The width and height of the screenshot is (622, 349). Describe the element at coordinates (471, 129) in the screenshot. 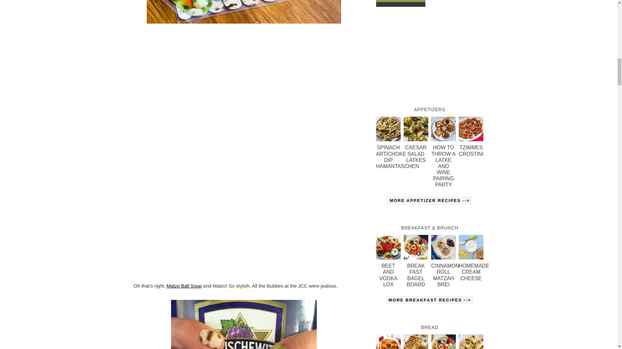

I see `Tzimmes Crostini` at that location.